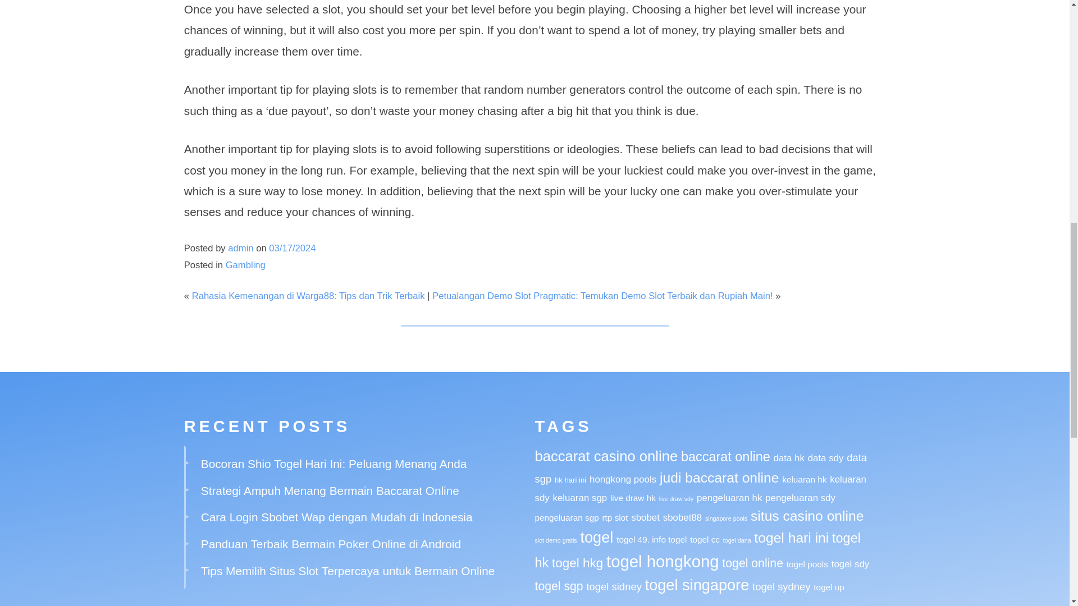 Image resolution: width=1078 pixels, height=606 pixels. Describe the element at coordinates (725, 457) in the screenshot. I see `baccarat online` at that location.